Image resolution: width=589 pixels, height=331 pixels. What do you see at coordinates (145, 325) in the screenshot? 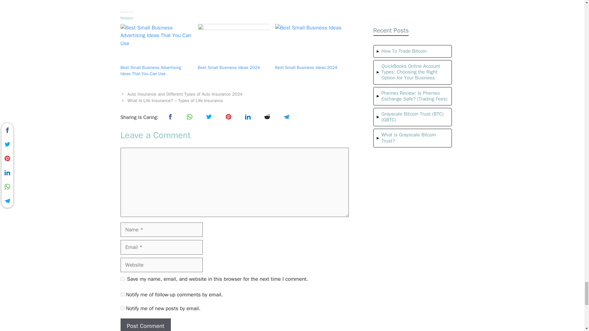
I see `Post Comment` at bounding box center [145, 325].